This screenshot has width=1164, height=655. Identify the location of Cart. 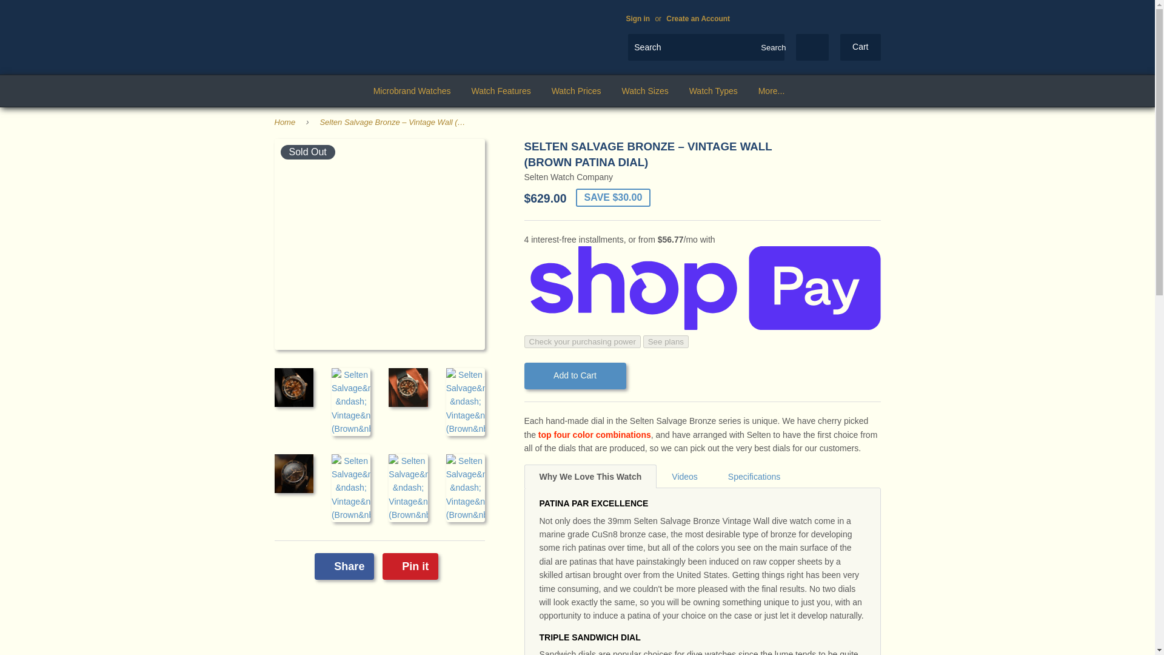
(860, 47).